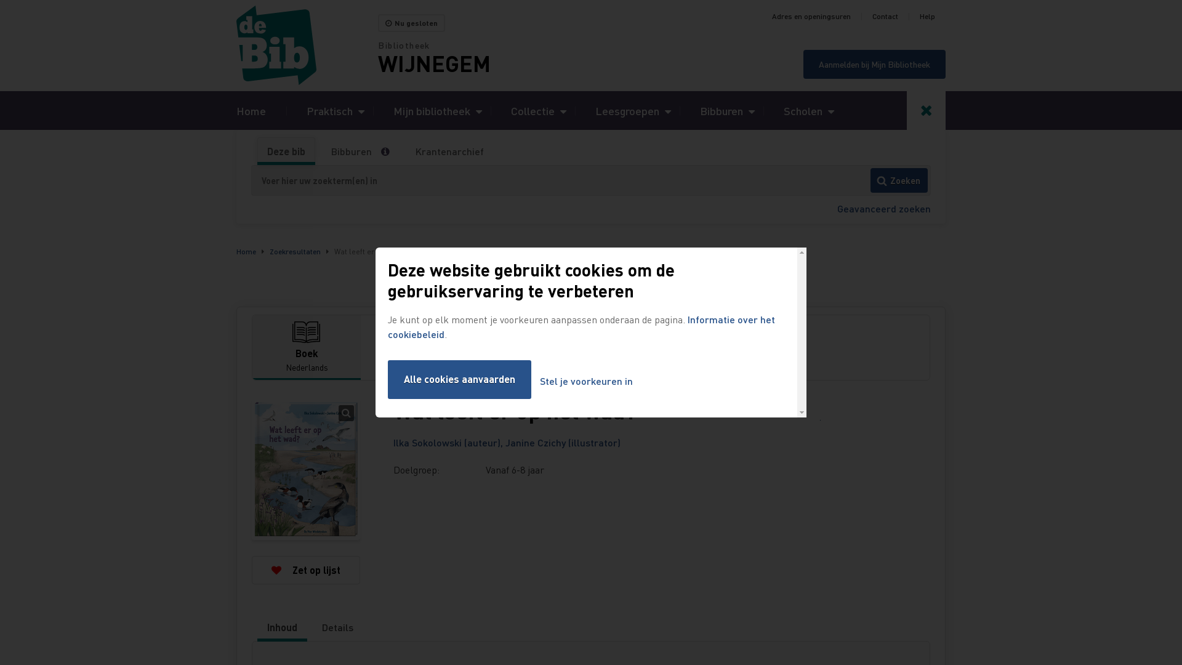 Image resolution: width=1182 pixels, height=665 pixels. I want to click on Nu gesloten, so click(411, 23).